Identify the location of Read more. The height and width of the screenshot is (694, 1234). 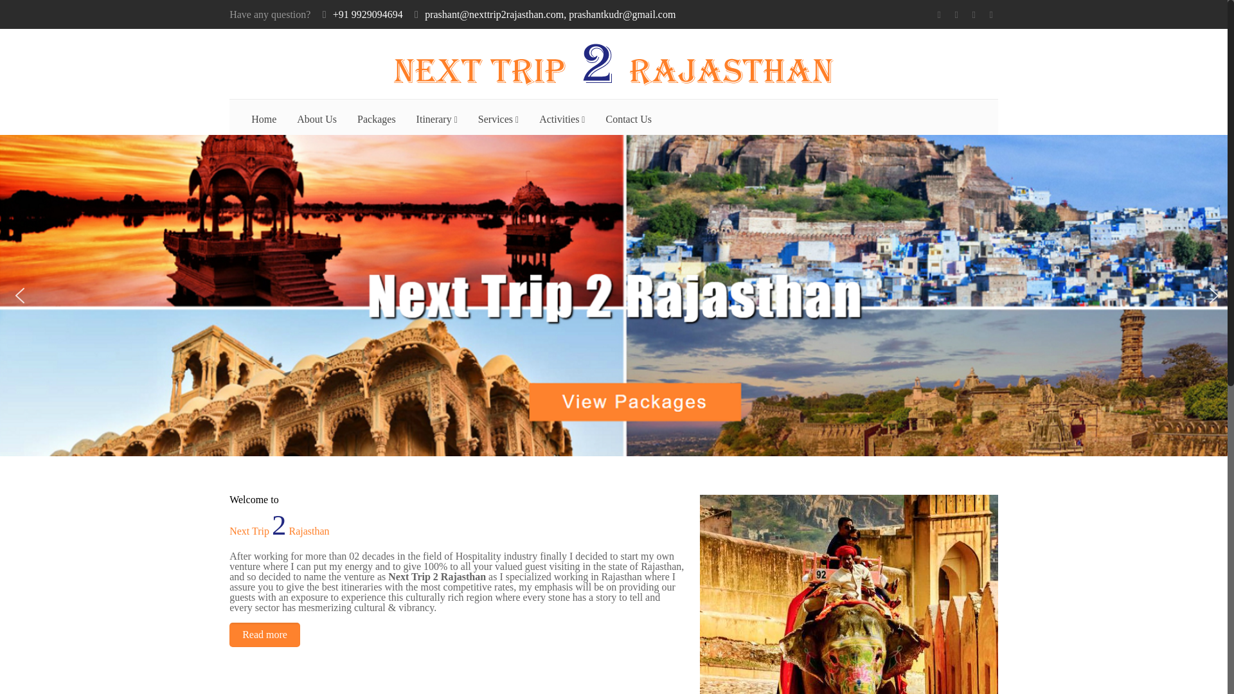
(265, 634).